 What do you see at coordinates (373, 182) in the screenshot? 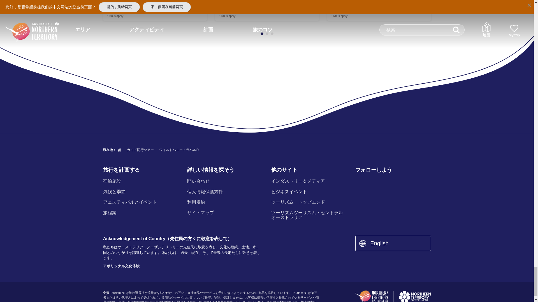
I see `Instagram` at bounding box center [373, 182].